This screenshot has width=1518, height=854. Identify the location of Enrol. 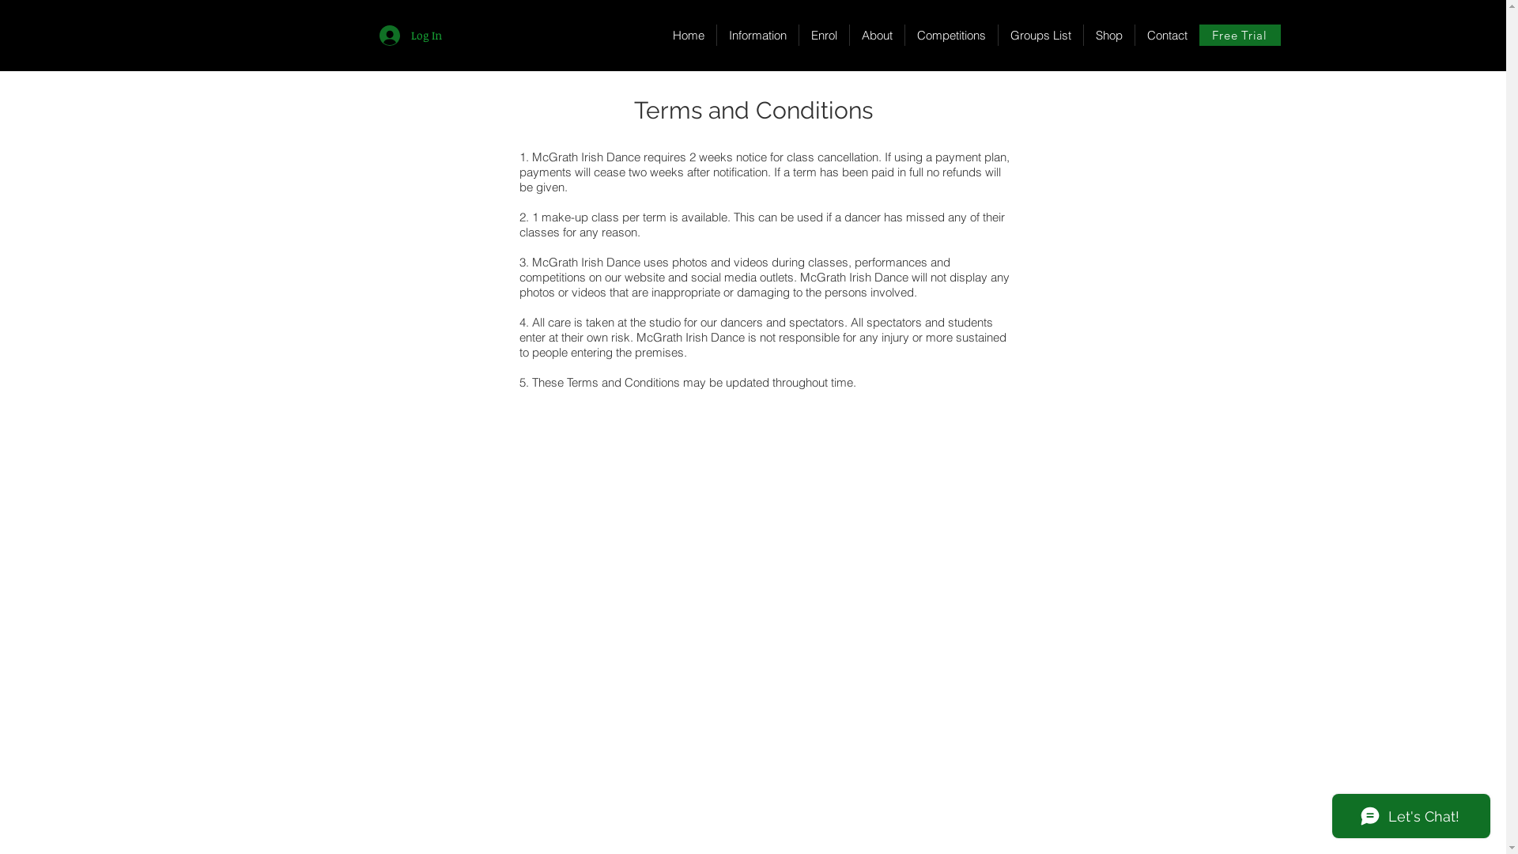
(824, 35).